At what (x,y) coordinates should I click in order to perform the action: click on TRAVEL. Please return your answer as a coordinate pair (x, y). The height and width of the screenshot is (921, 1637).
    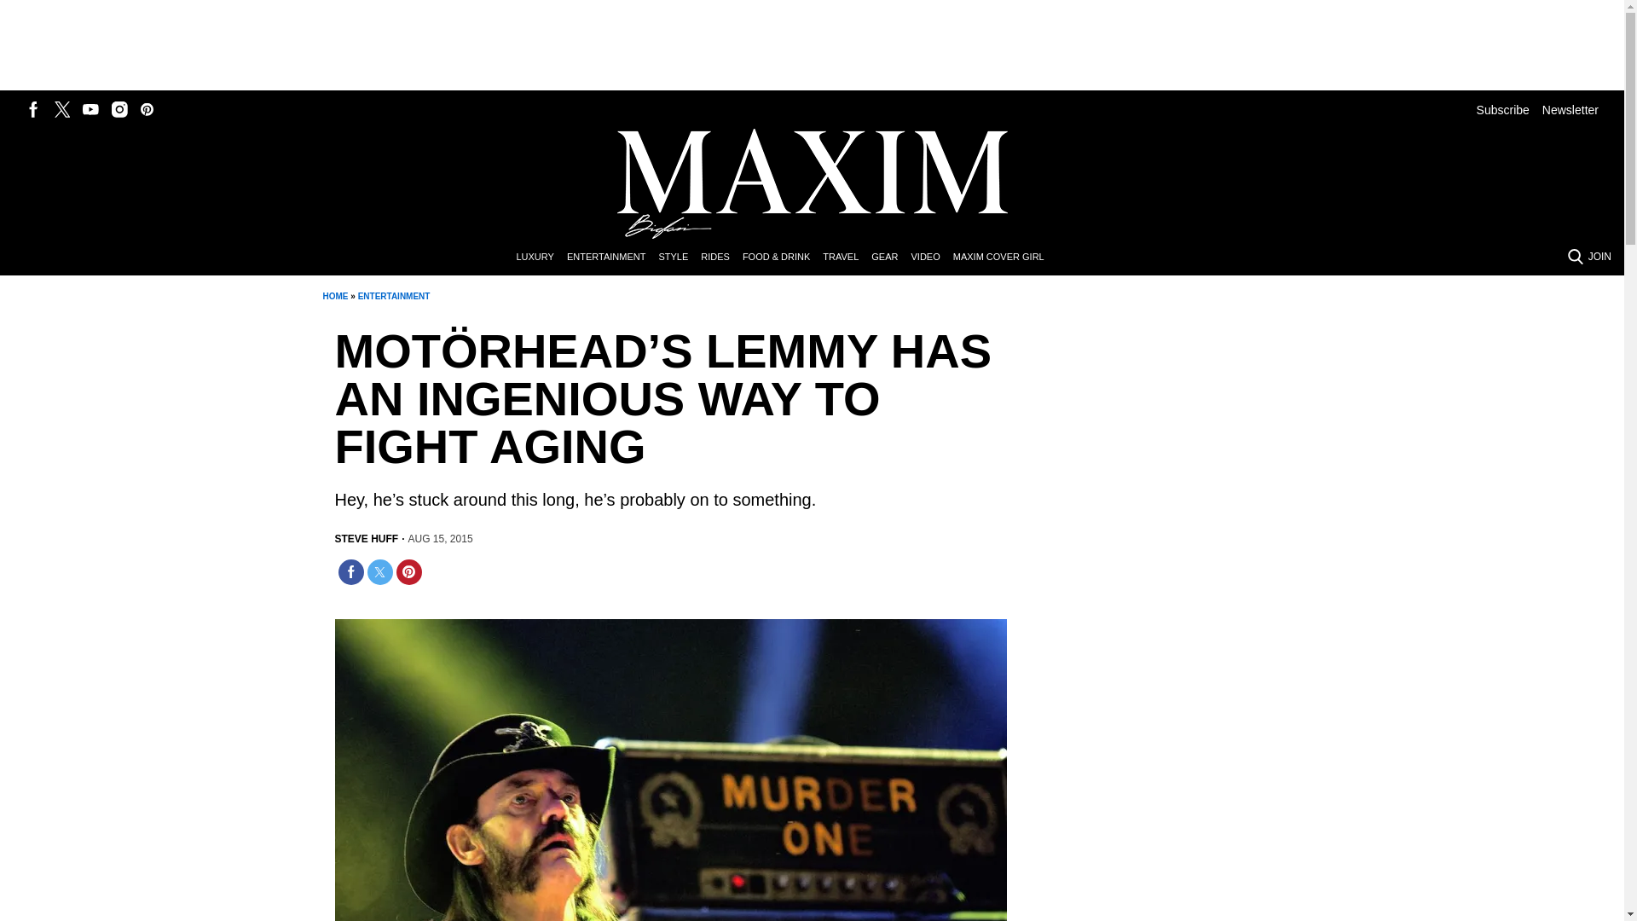
    Looking at the image, I should click on (847, 258).